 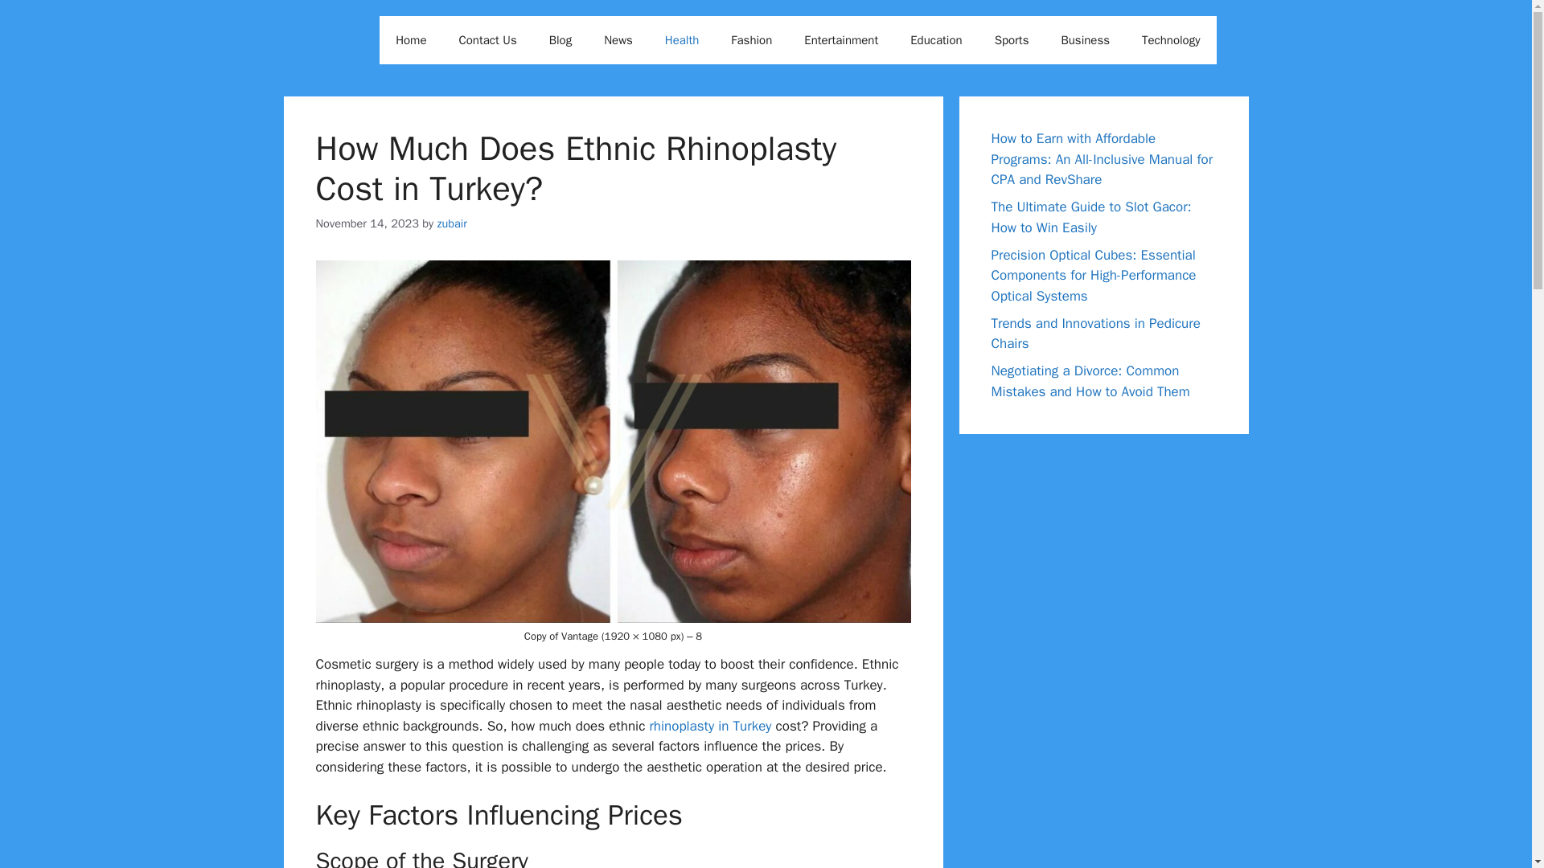 What do you see at coordinates (451, 223) in the screenshot?
I see `zubair` at bounding box center [451, 223].